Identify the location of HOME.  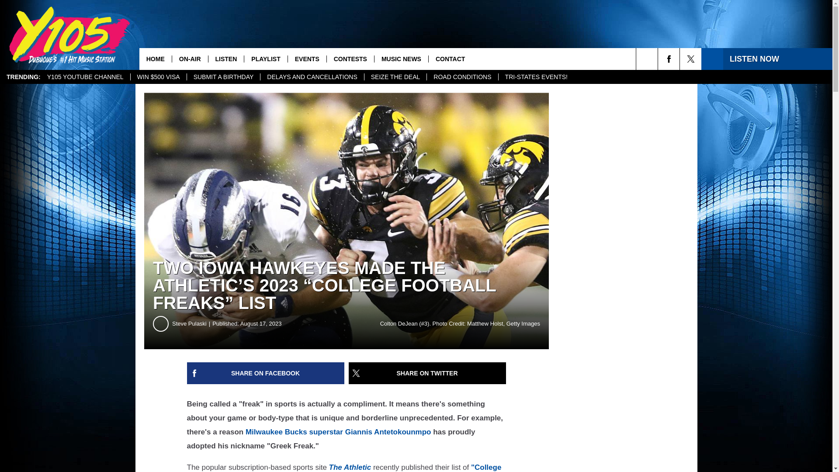
(156, 59).